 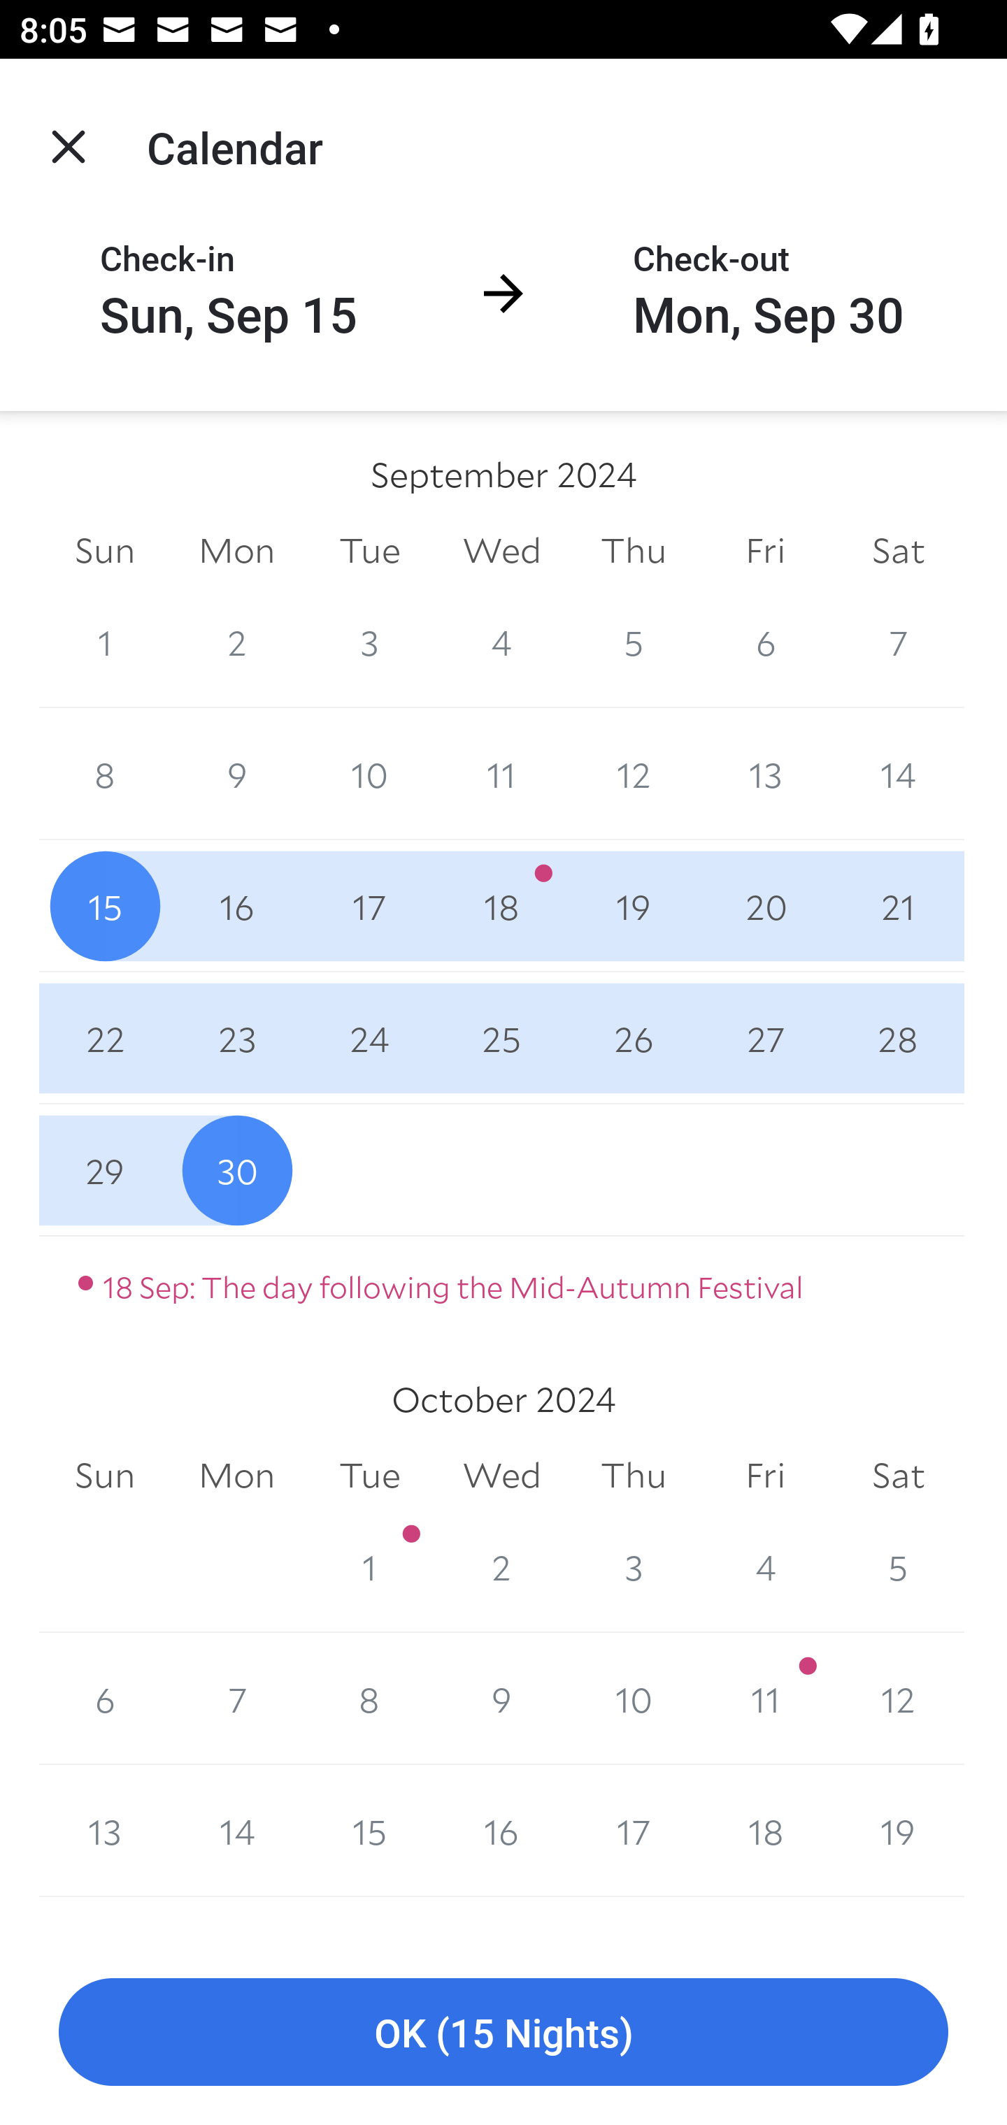 I want to click on 19 19 September 2024, so click(x=634, y=906).